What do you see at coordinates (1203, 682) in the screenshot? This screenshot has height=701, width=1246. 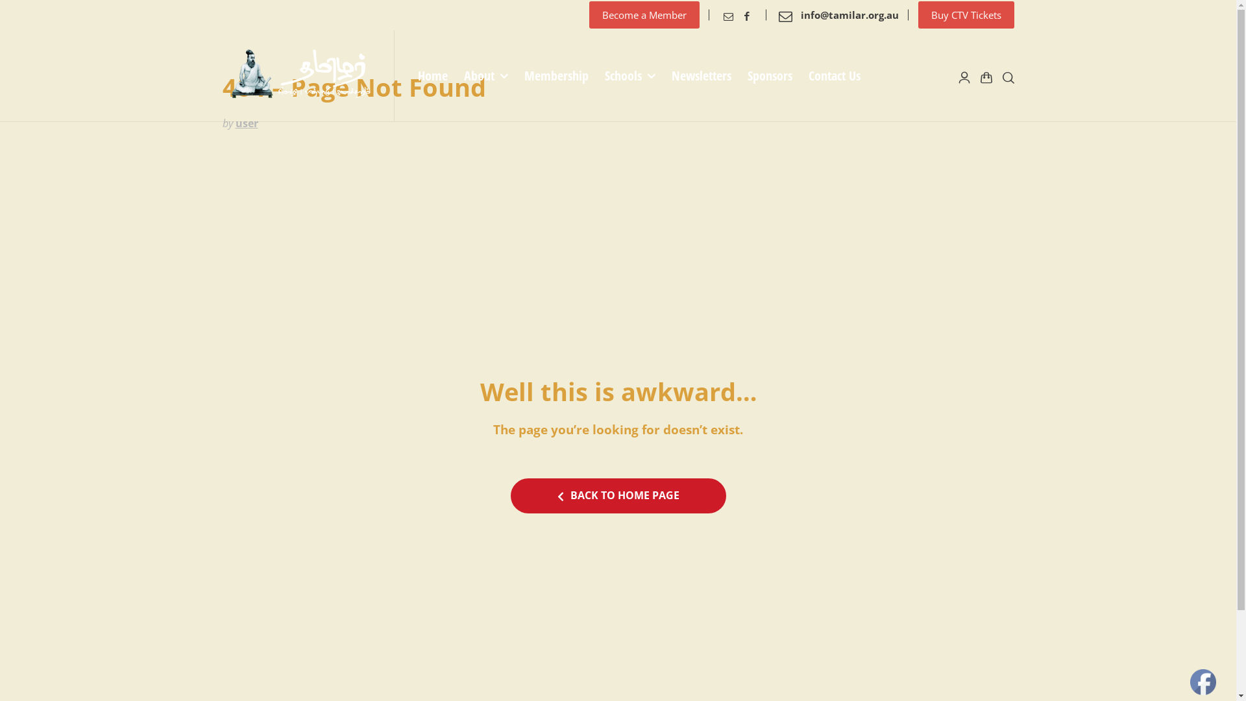 I see `Facebook` at bounding box center [1203, 682].